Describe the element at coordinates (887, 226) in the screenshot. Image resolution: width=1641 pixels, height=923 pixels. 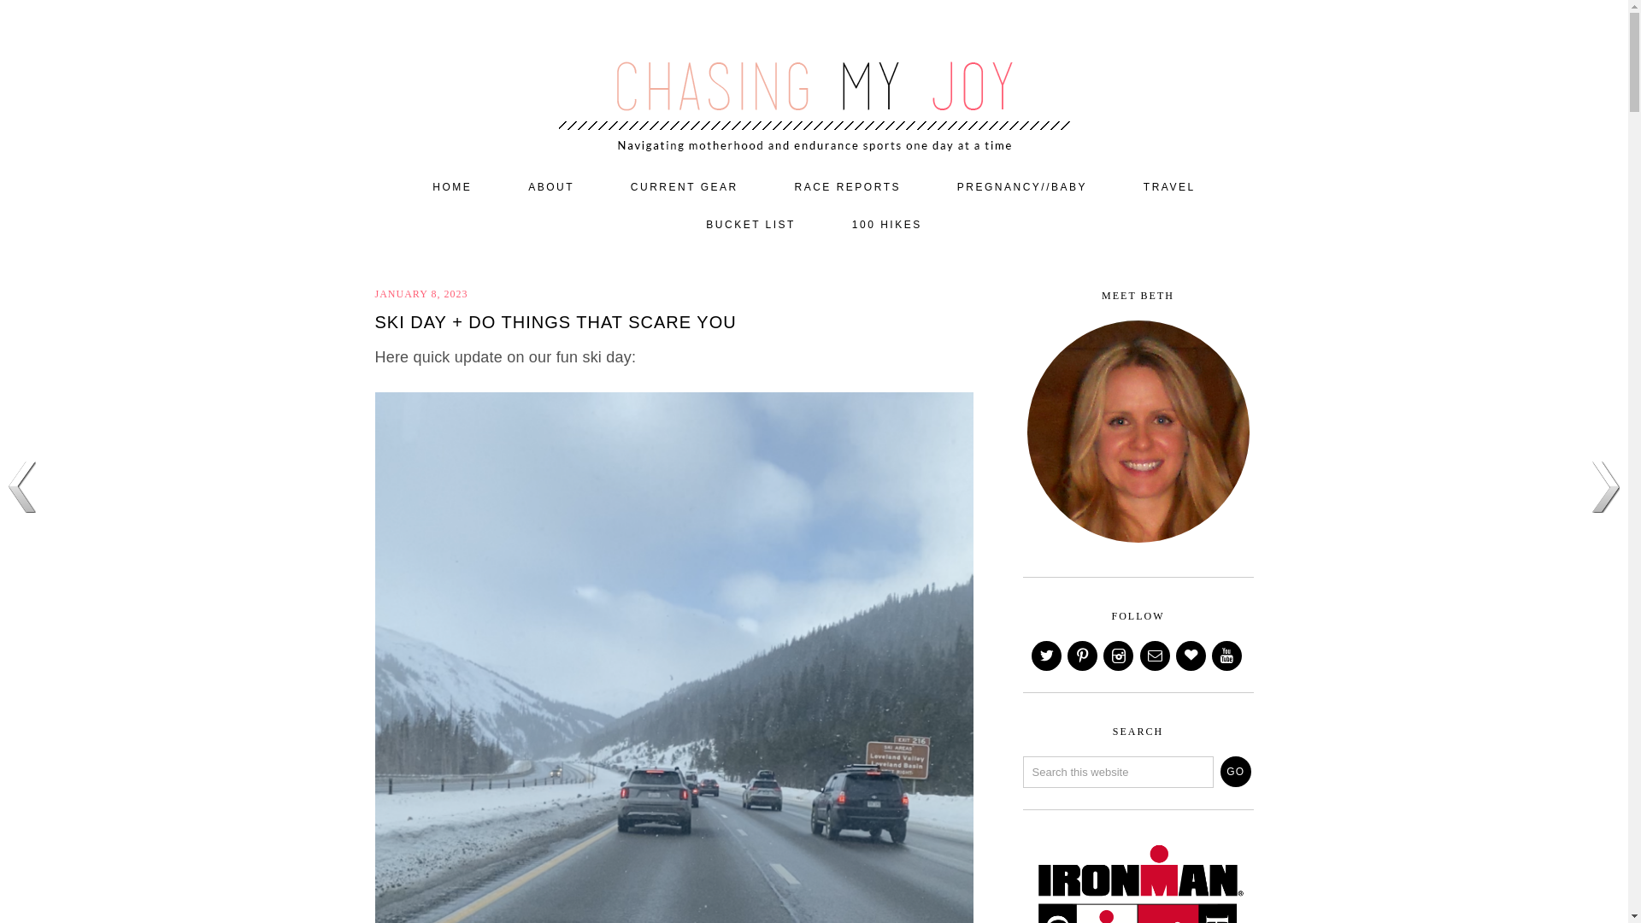
I see `100 HIKES` at that location.